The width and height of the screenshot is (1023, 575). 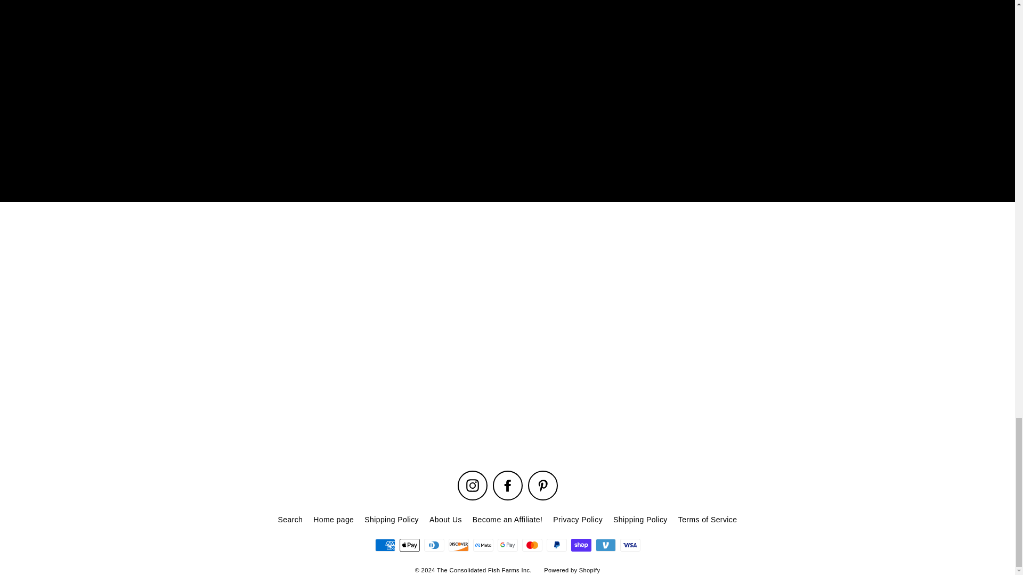 I want to click on American Express, so click(x=385, y=545).